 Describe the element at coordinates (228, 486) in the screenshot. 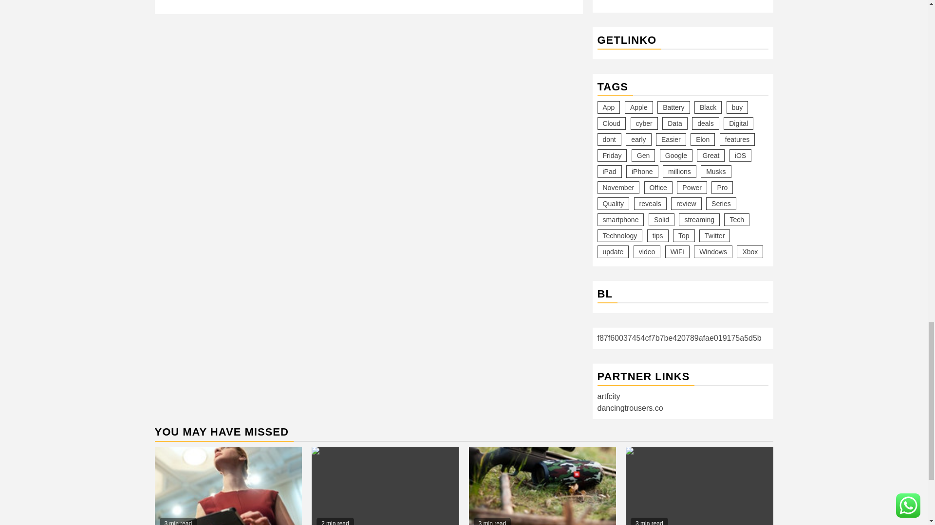

I see `Computer Technology and Progress` at that location.